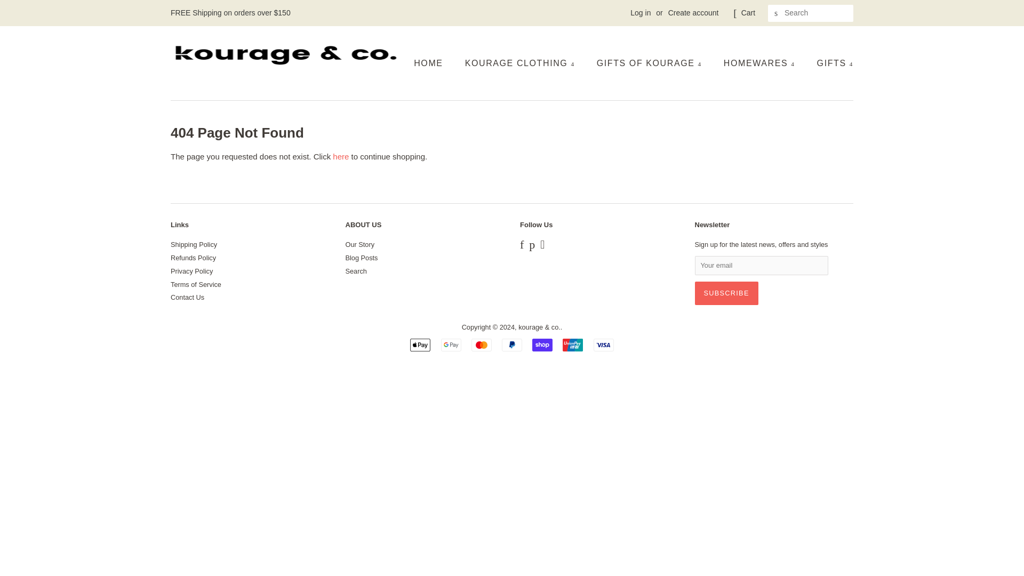 The image size is (1024, 576). Describe the element at coordinates (572, 345) in the screenshot. I see `Union Pay` at that location.